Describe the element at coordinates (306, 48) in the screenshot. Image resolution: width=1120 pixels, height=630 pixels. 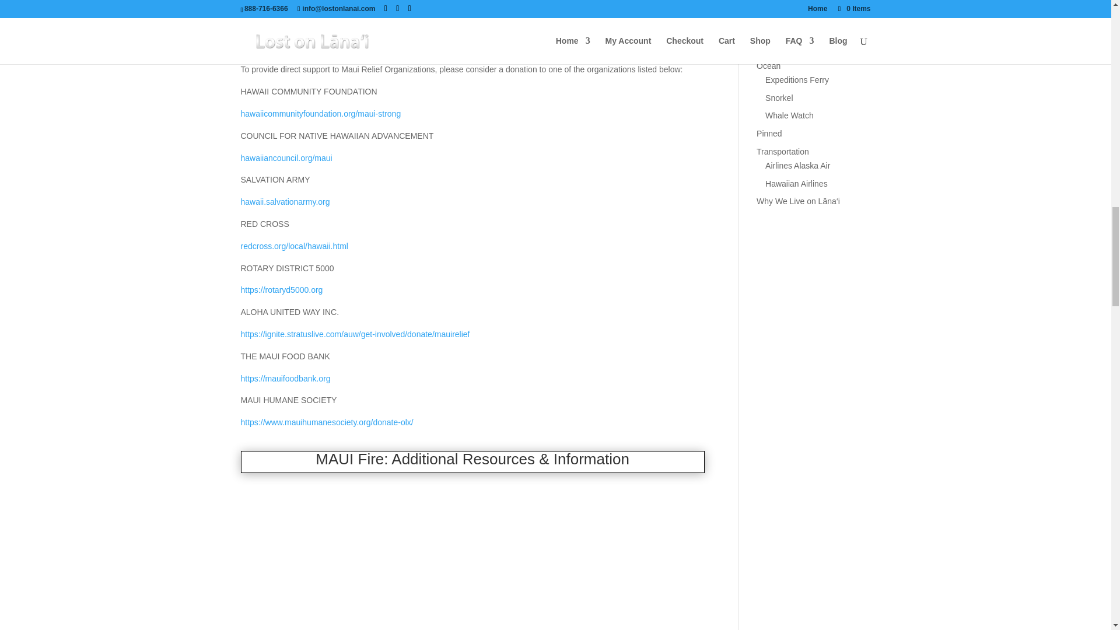
I see `Link to Maui Chamber of Commerce` at that location.